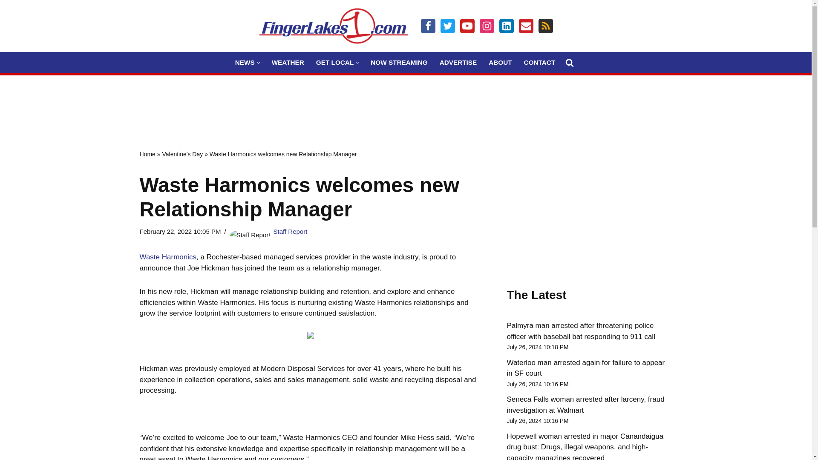 The image size is (818, 460). I want to click on WEATHER, so click(288, 62).